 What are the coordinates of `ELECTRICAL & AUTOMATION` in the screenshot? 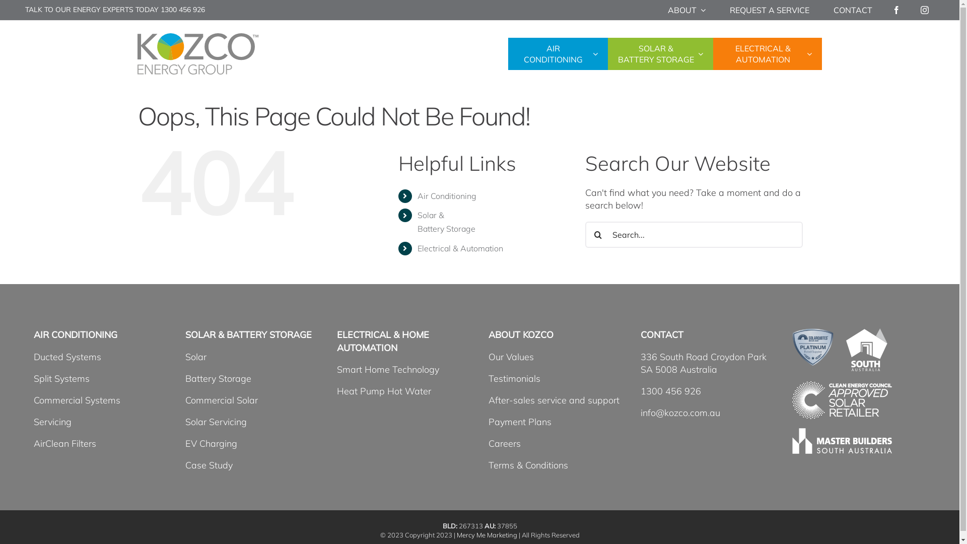 It's located at (768, 54).